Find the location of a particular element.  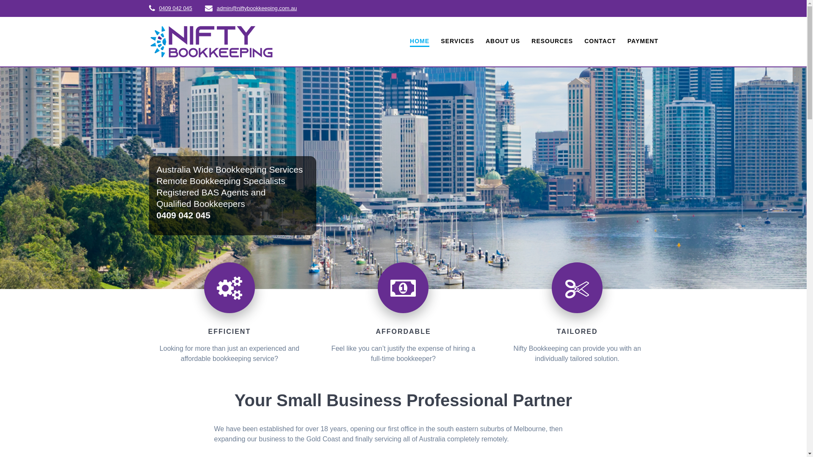

0409 042 045 is located at coordinates (176, 8).